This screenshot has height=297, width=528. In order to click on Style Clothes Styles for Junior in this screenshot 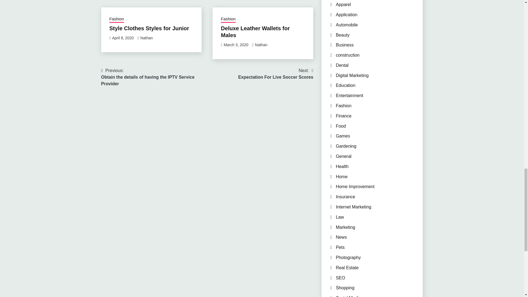, I will do `click(149, 28)`.